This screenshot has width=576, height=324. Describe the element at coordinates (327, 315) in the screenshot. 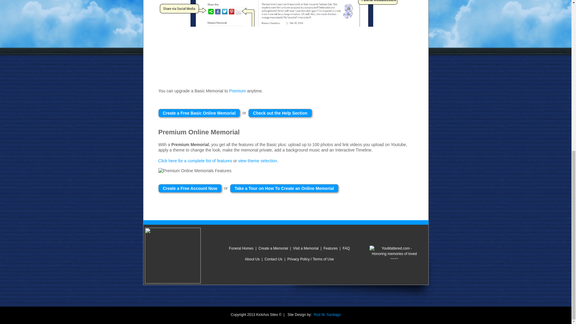

I see `Rod W. Santiago` at that location.